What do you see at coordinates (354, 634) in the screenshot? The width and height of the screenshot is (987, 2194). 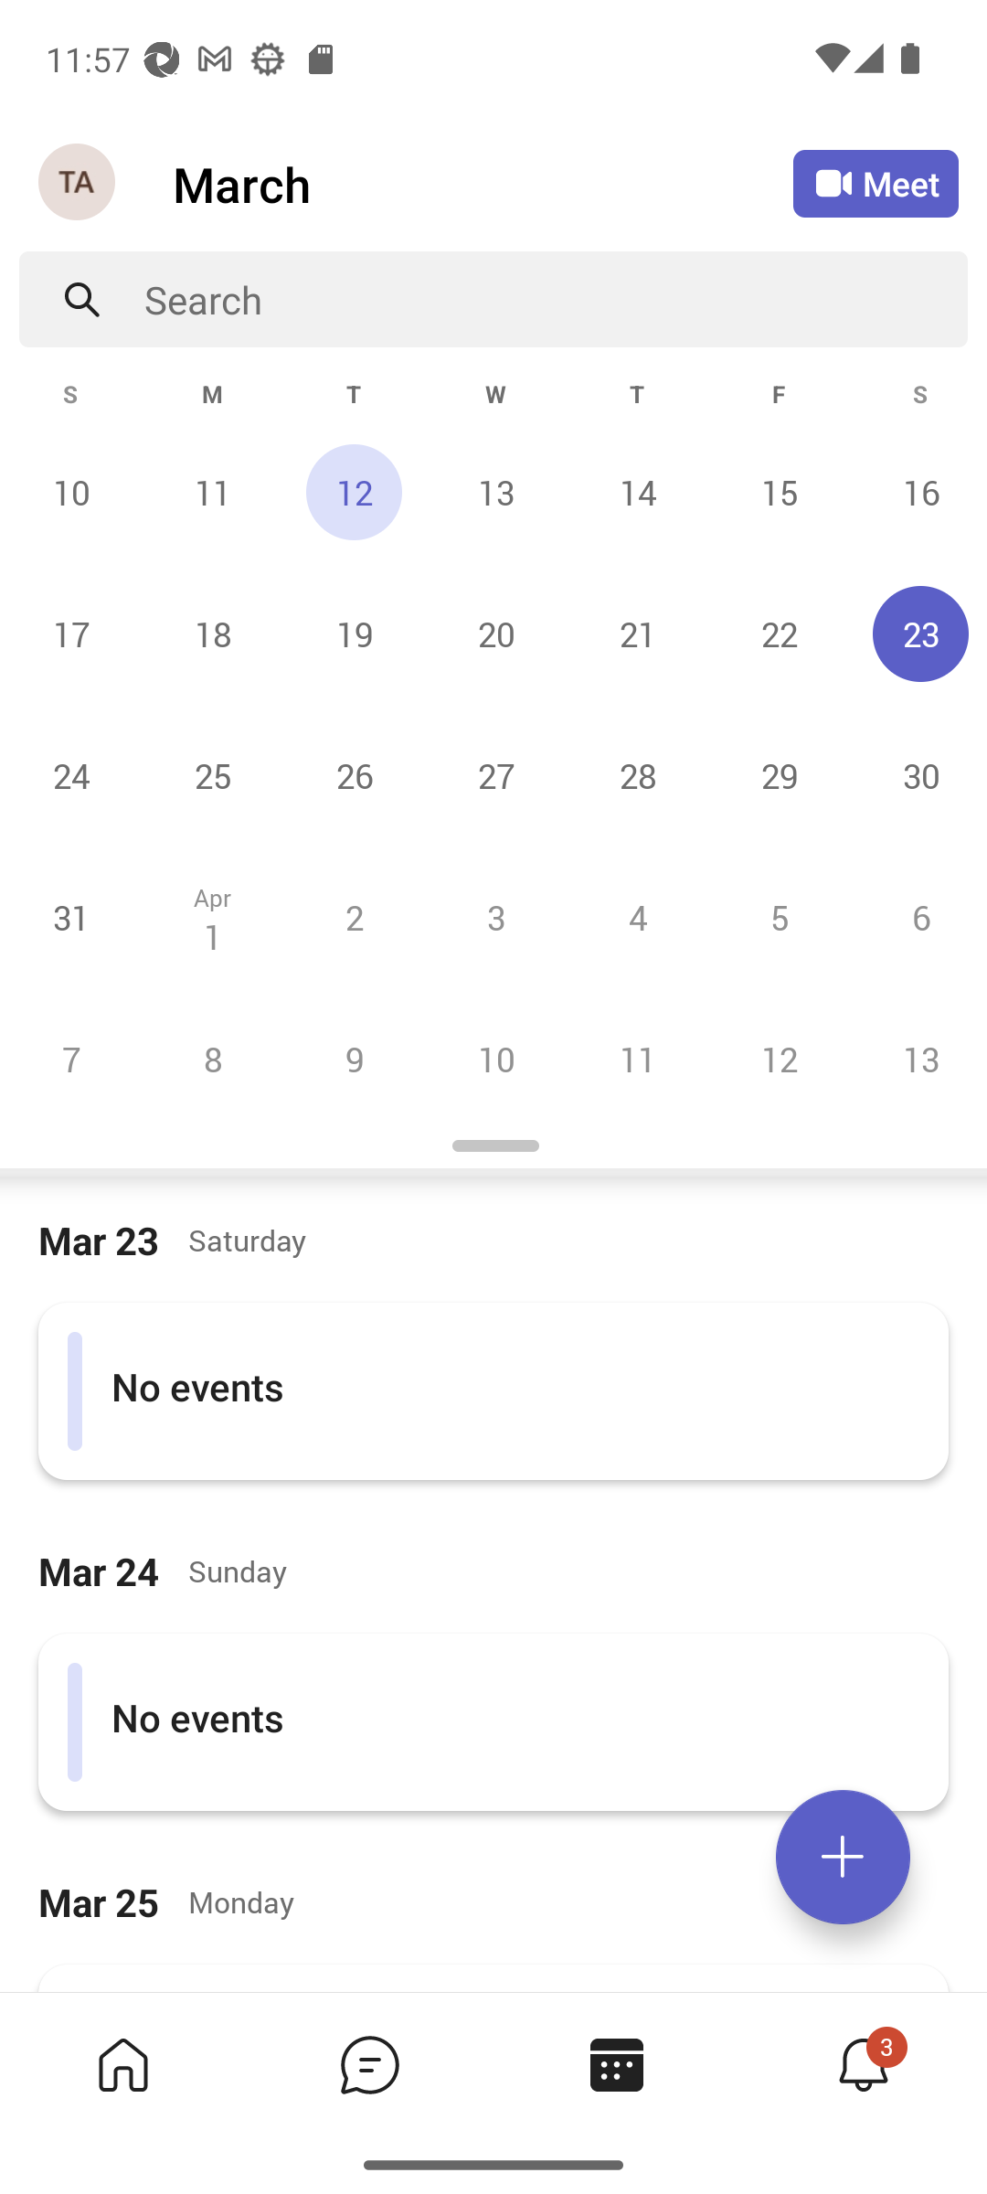 I see `Tuesday, March 19 19` at bounding box center [354, 634].